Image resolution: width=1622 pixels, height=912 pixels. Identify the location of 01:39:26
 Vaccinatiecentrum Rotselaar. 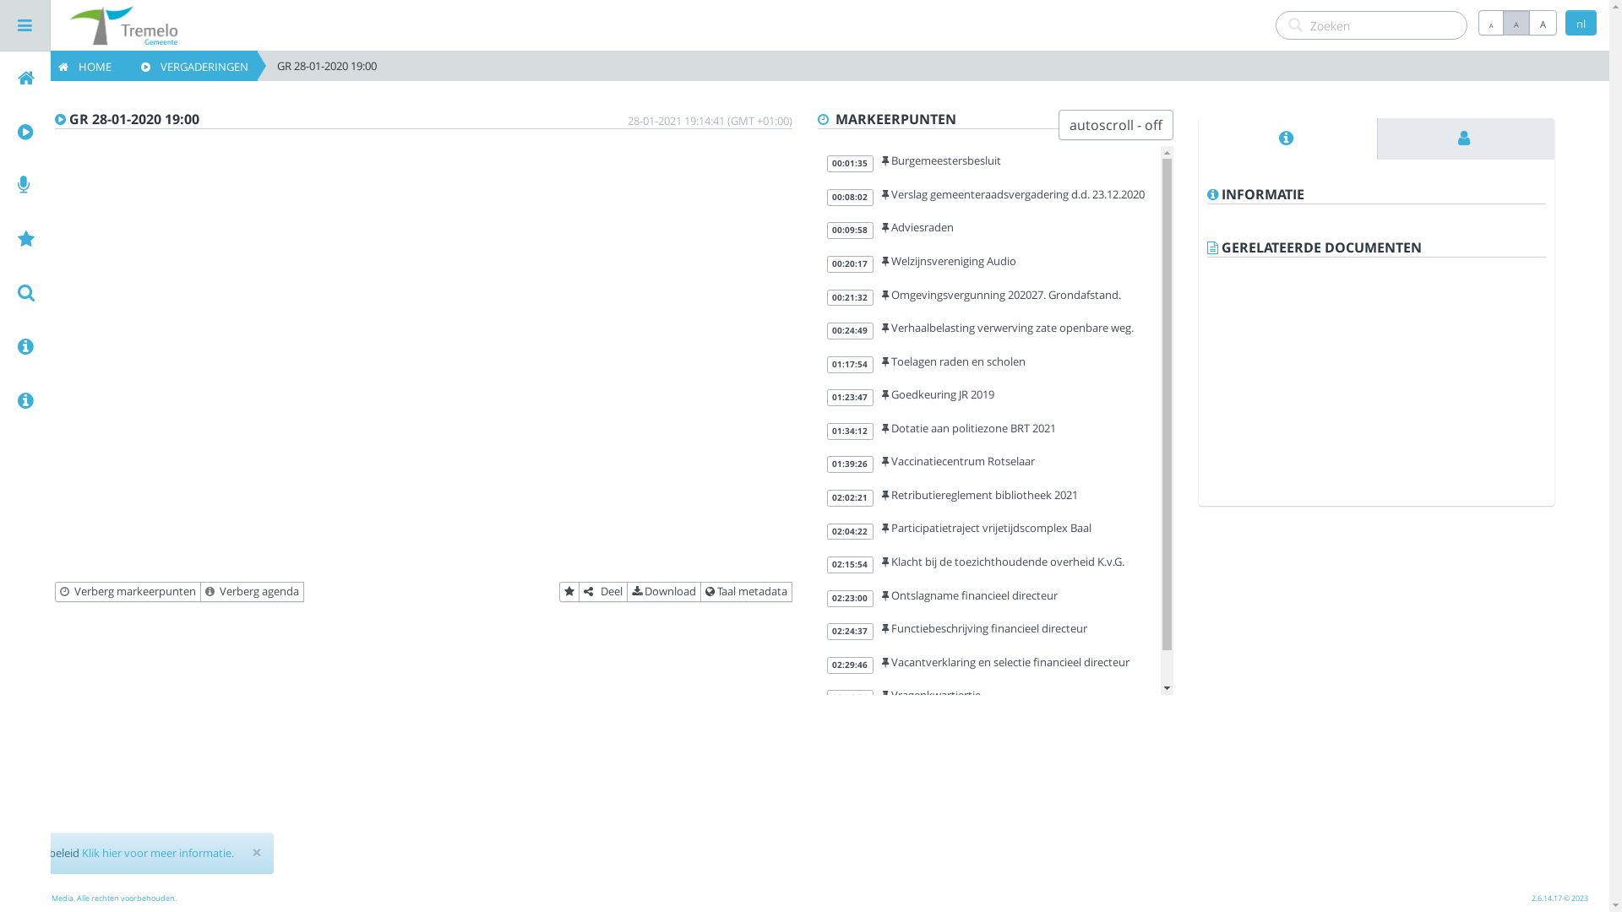
(989, 464).